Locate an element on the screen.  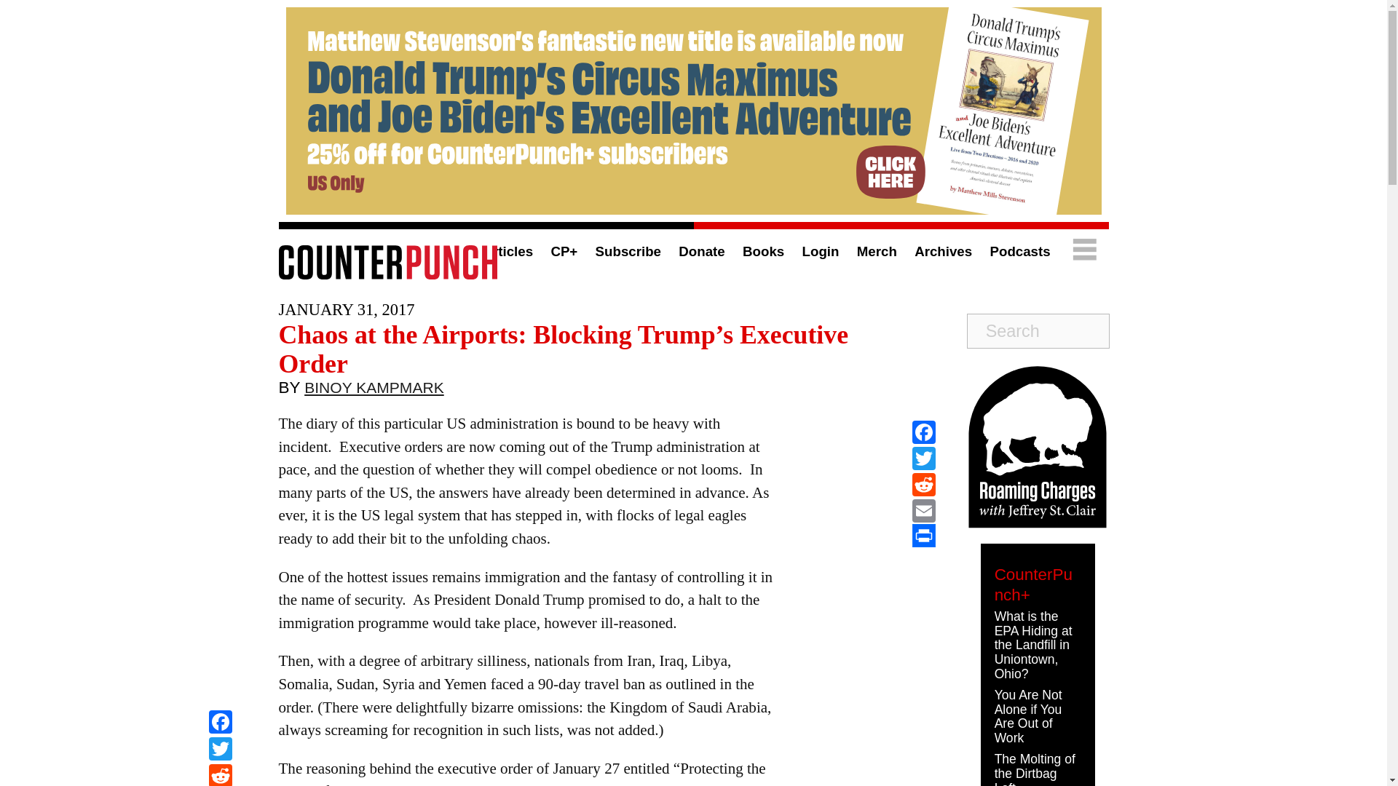
Twitter is located at coordinates (923, 458).